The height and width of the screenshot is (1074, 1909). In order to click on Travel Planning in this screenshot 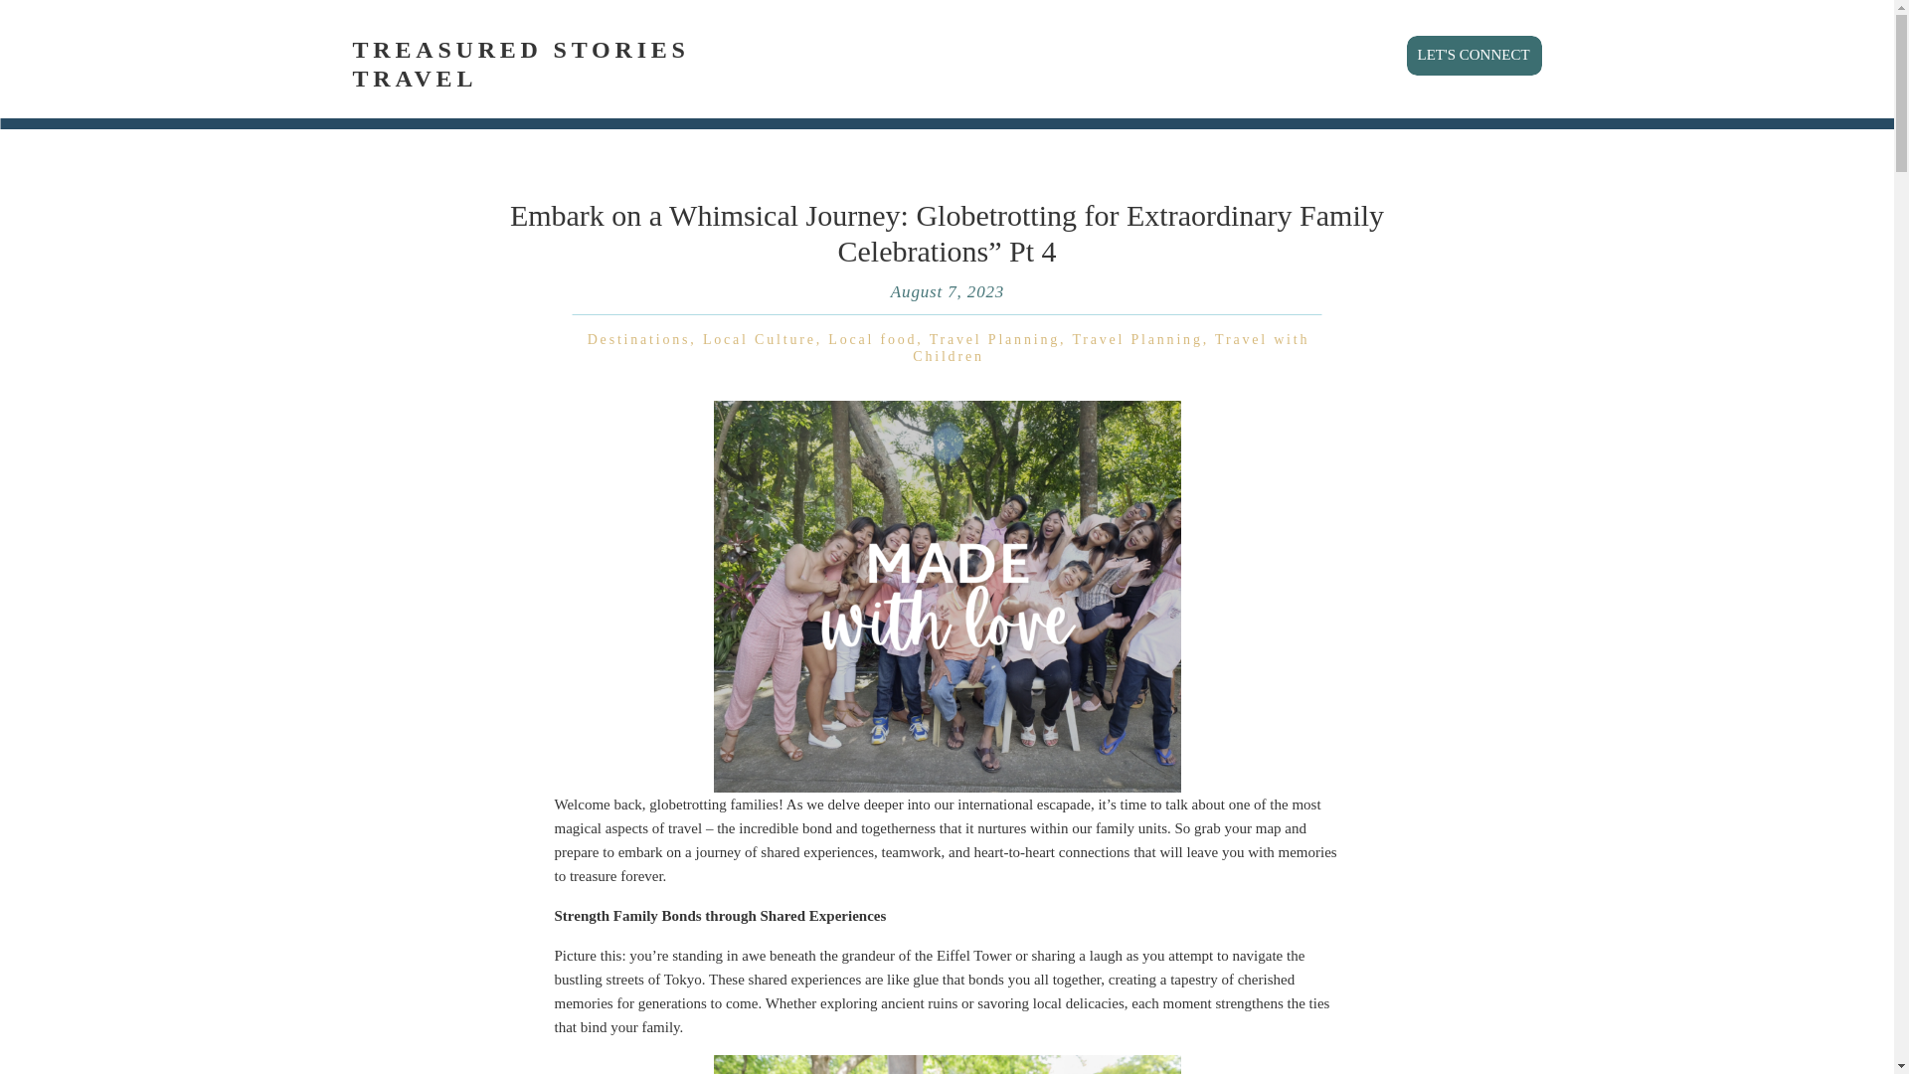, I will do `click(994, 338)`.